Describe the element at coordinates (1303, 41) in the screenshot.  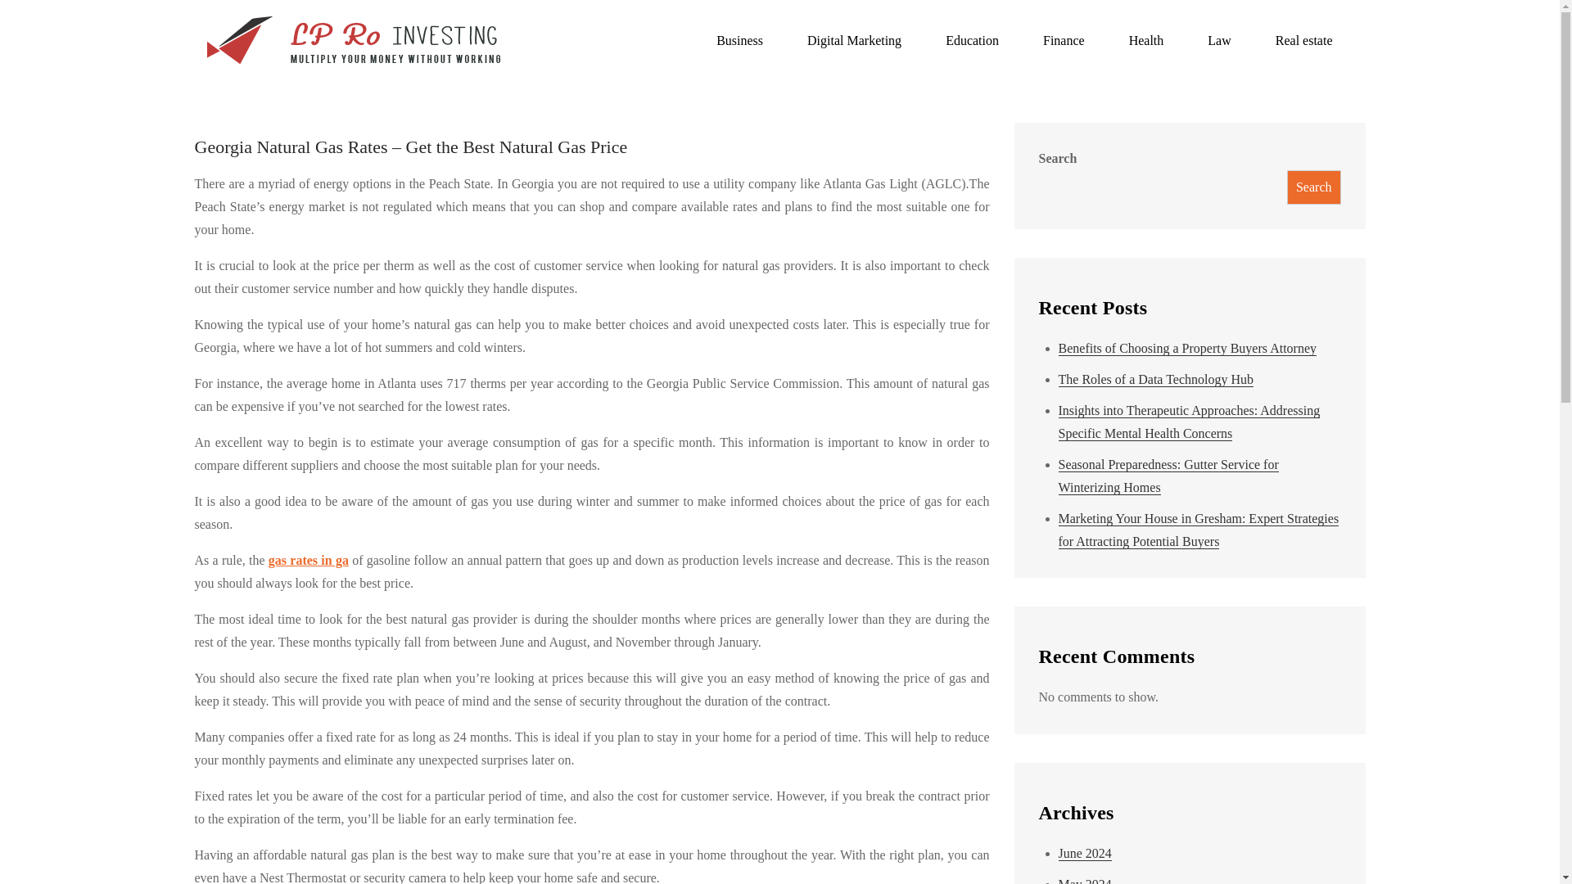
I see `Real estate` at that location.